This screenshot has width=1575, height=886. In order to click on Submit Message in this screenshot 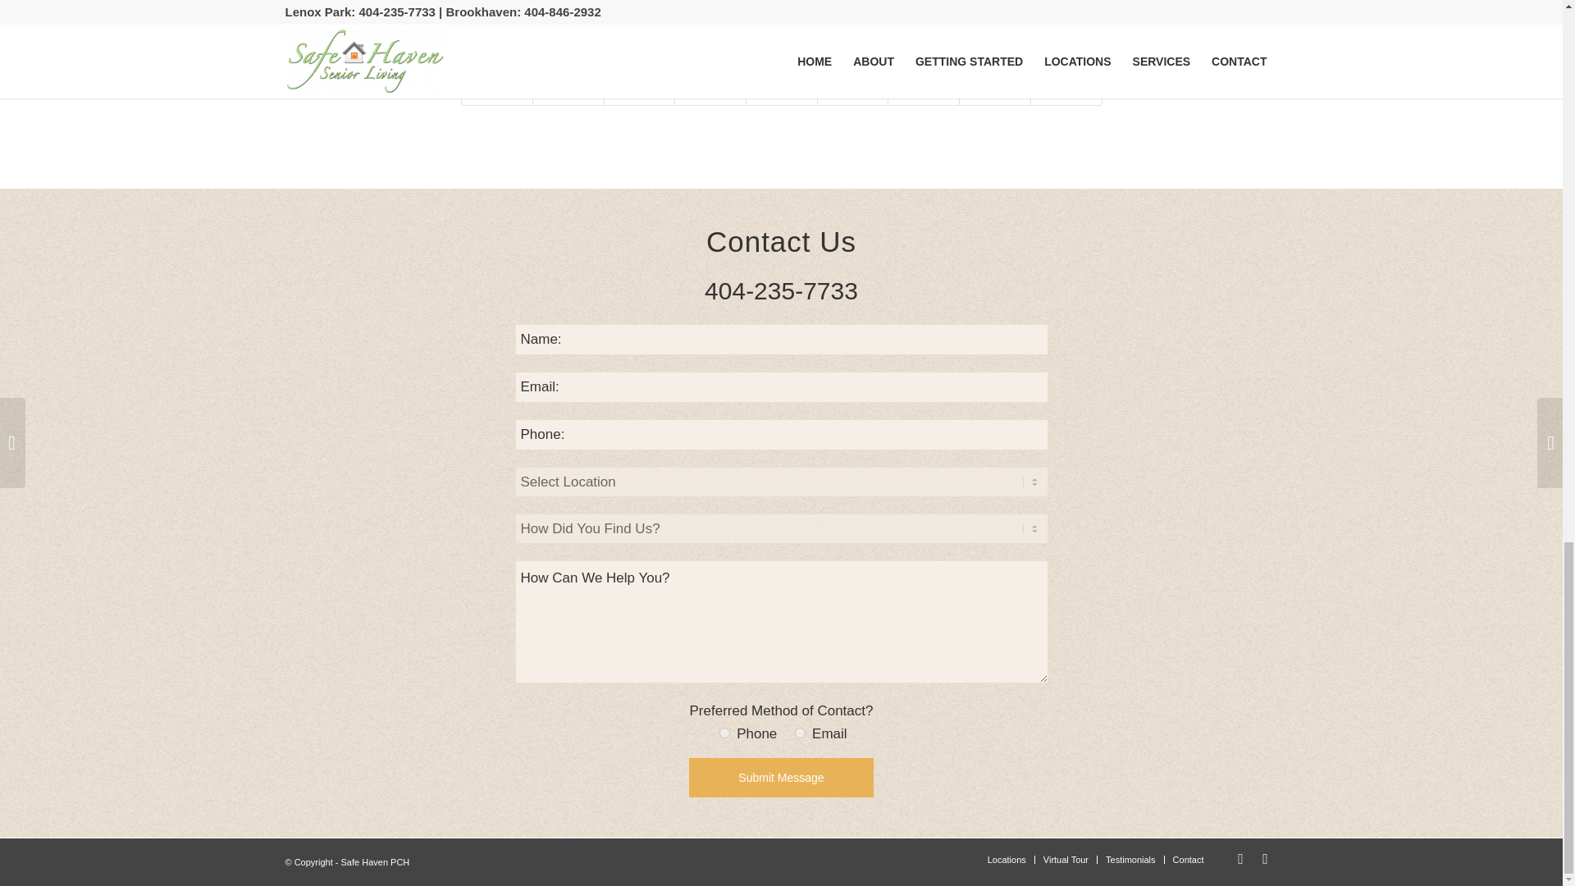, I will do `click(781, 778)`.